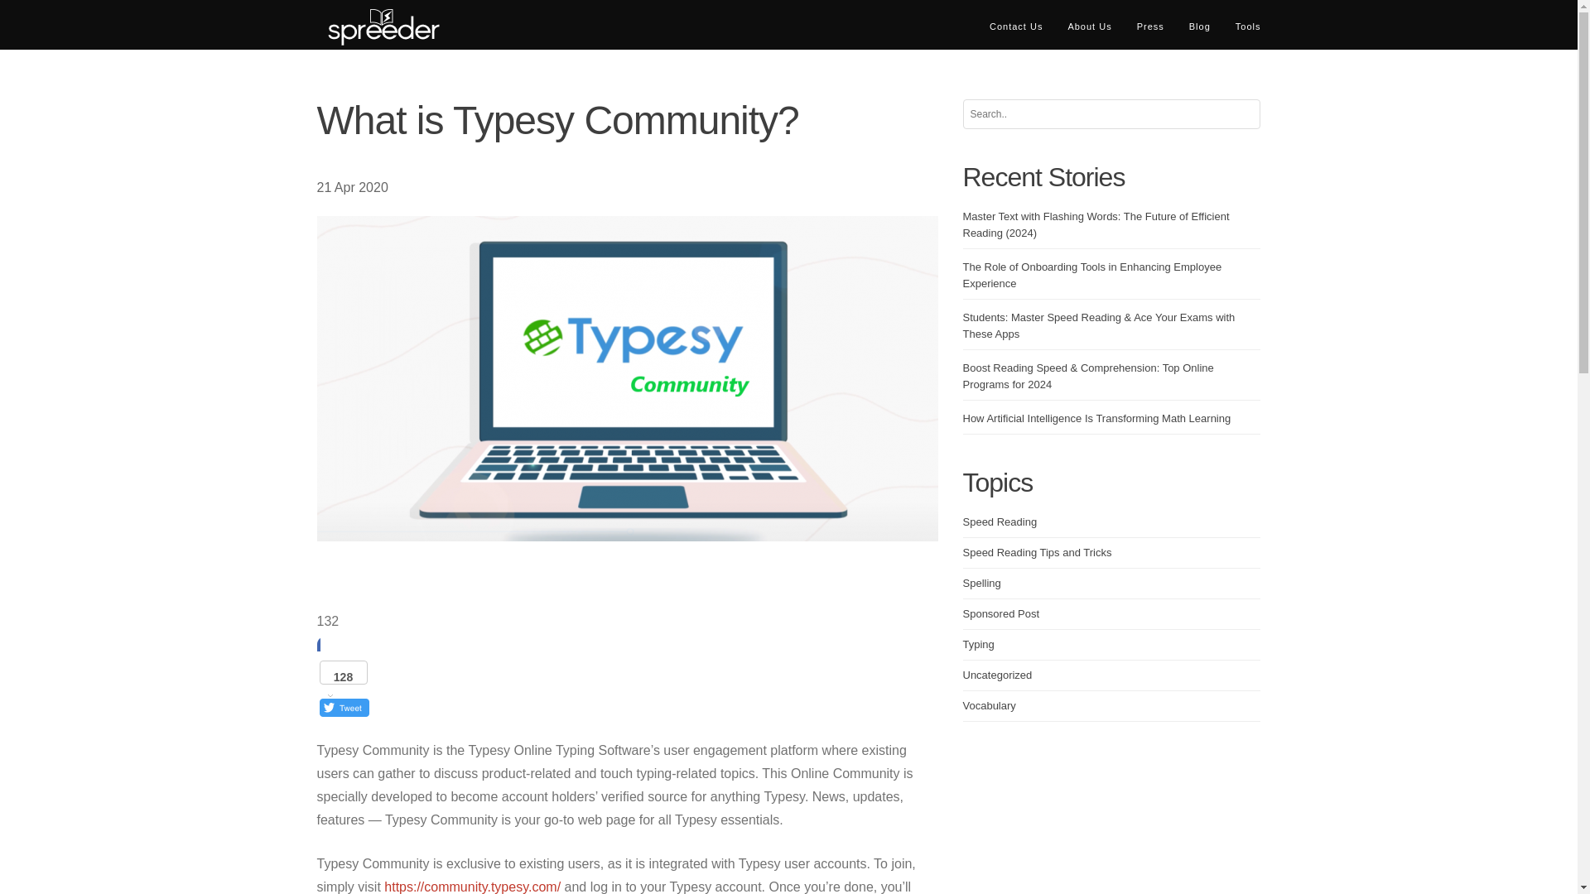  I want to click on Tools, so click(1247, 26).